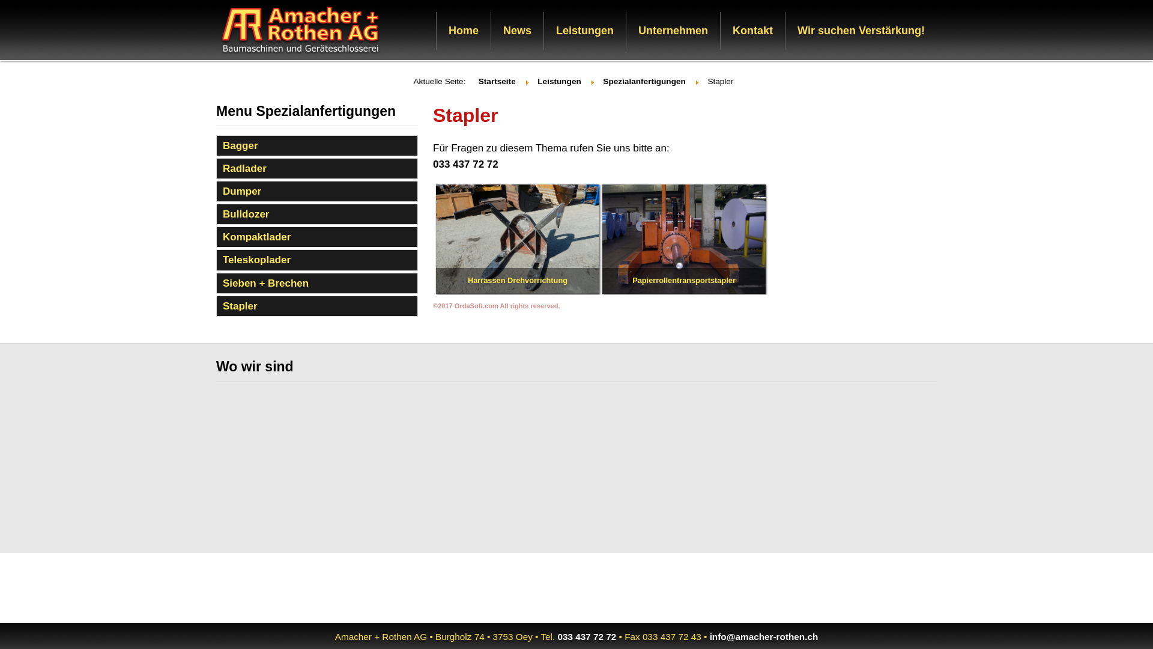 Image resolution: width=1153 pixels, height=649 pixels. I want to click on info@amacher-rothen.ch, so click(764, 637).